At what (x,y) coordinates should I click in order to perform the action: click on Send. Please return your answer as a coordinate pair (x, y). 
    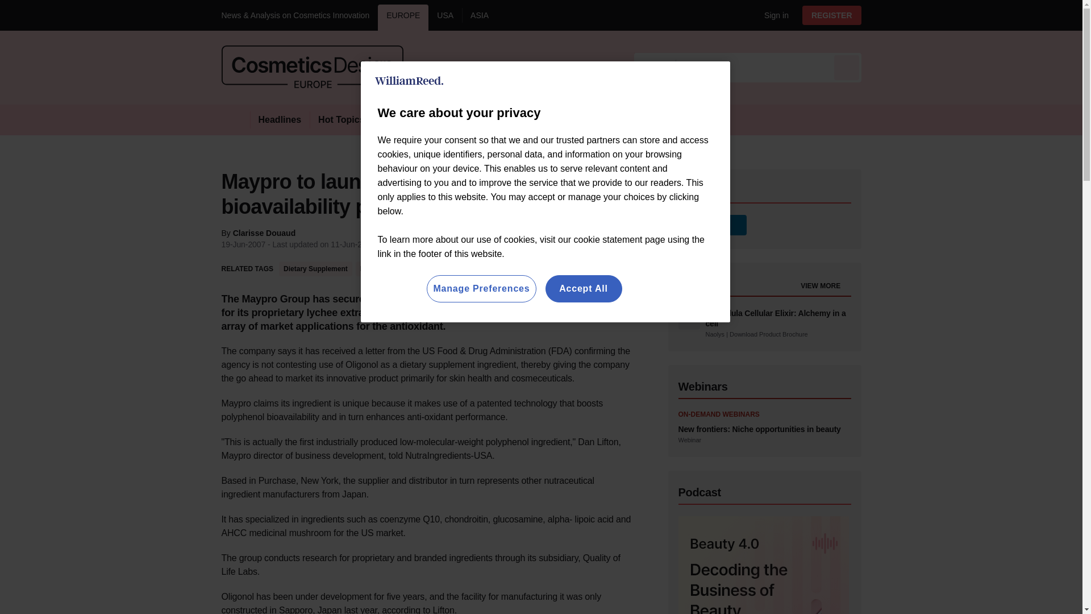
    Looking at the image, I should click on (847, 67).